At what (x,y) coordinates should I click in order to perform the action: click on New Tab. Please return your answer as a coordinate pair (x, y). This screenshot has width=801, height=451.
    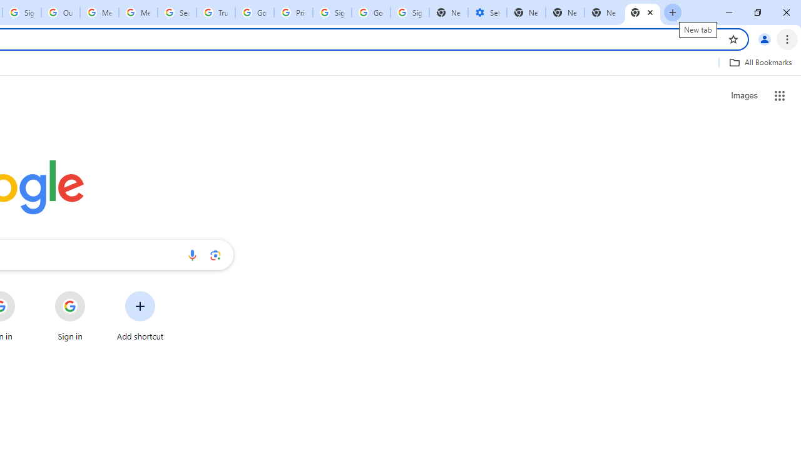
    Looking at the image, I should click on (642, 13).